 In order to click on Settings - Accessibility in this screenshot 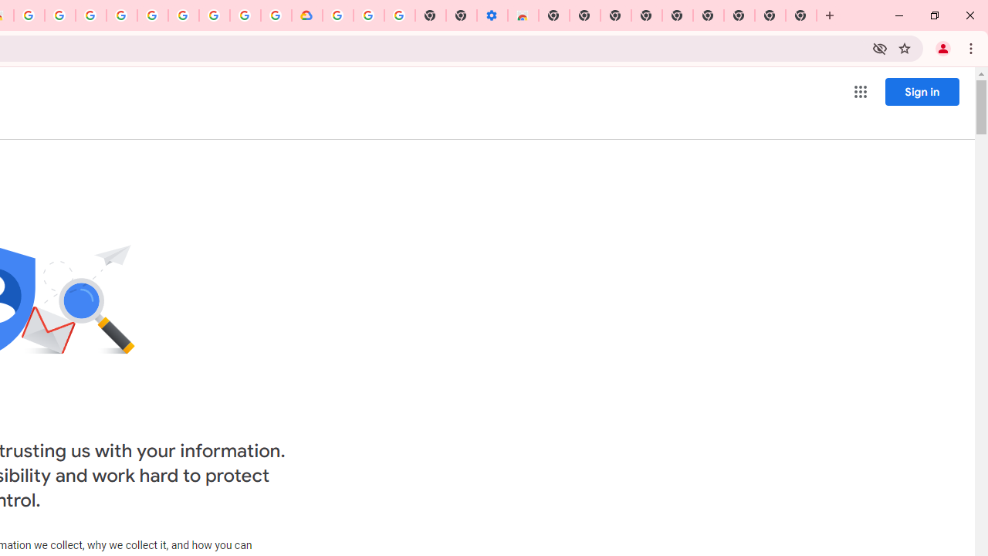, I will do `click(492, 15)`.